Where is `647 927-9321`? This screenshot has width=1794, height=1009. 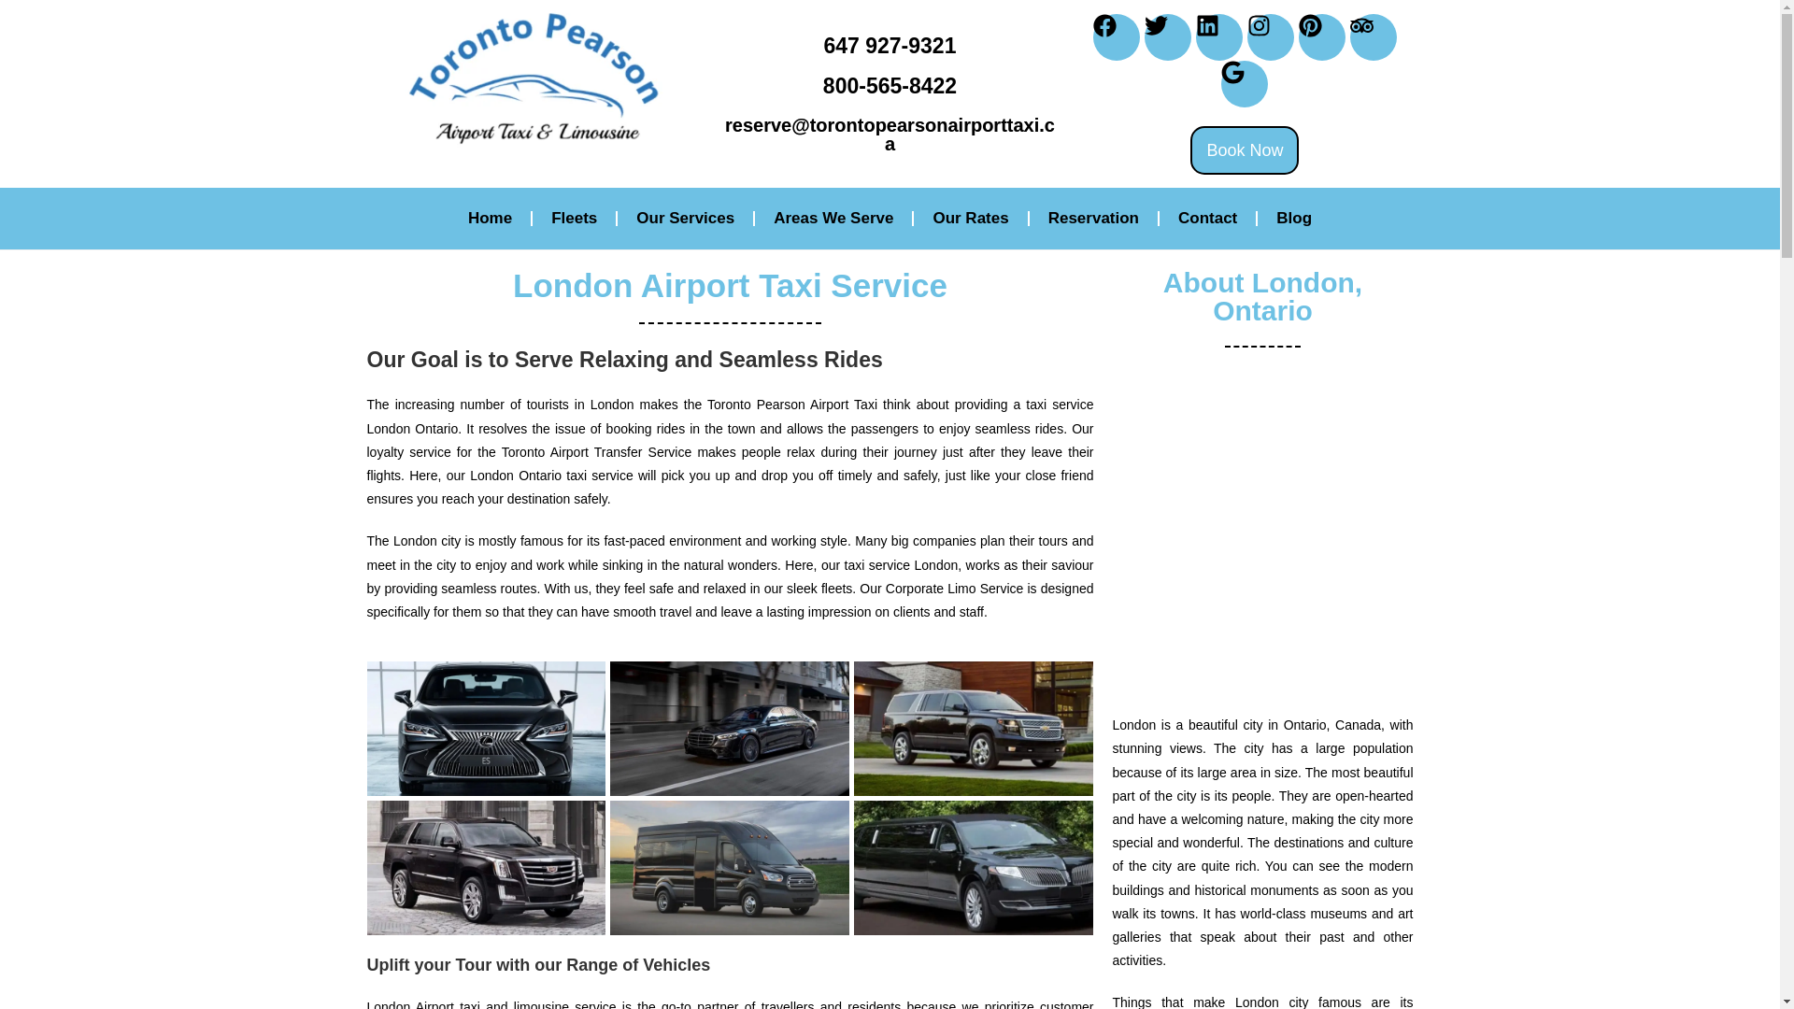
647 927-9321 is located at coordinates (890, 45).